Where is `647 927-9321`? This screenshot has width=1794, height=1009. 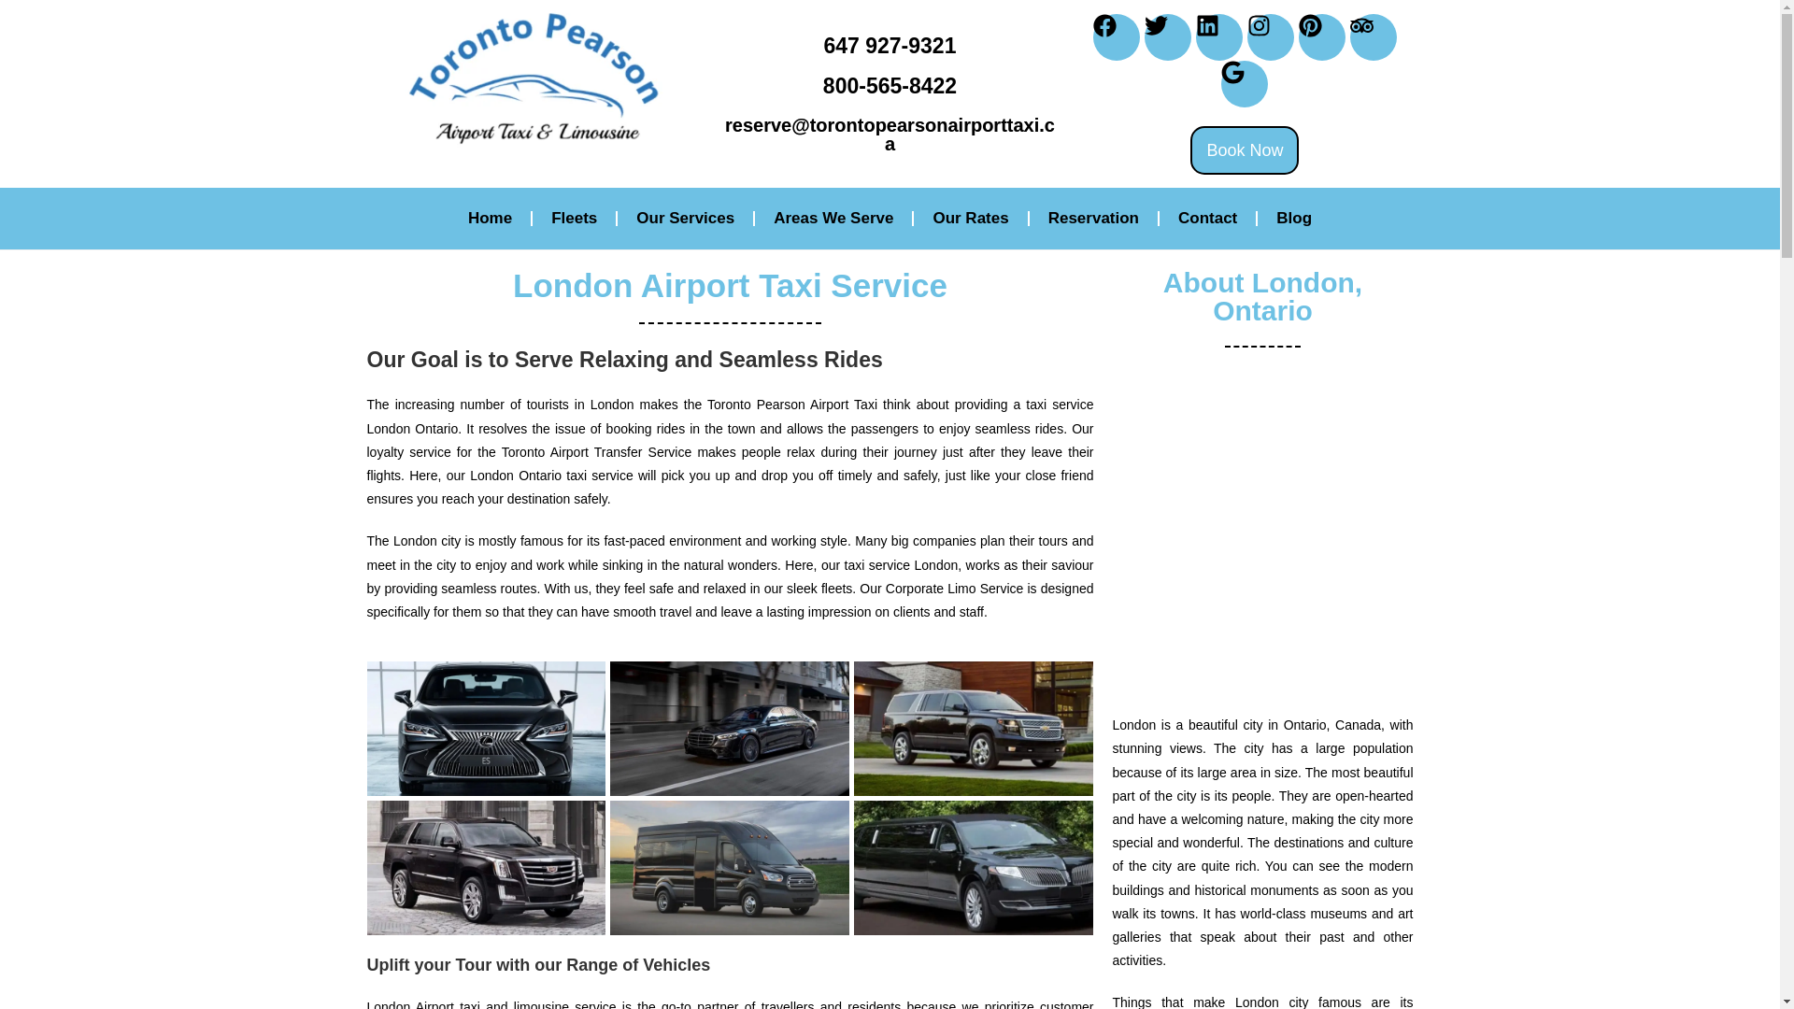
647 927-9321 is located at coordinates (890, 45).